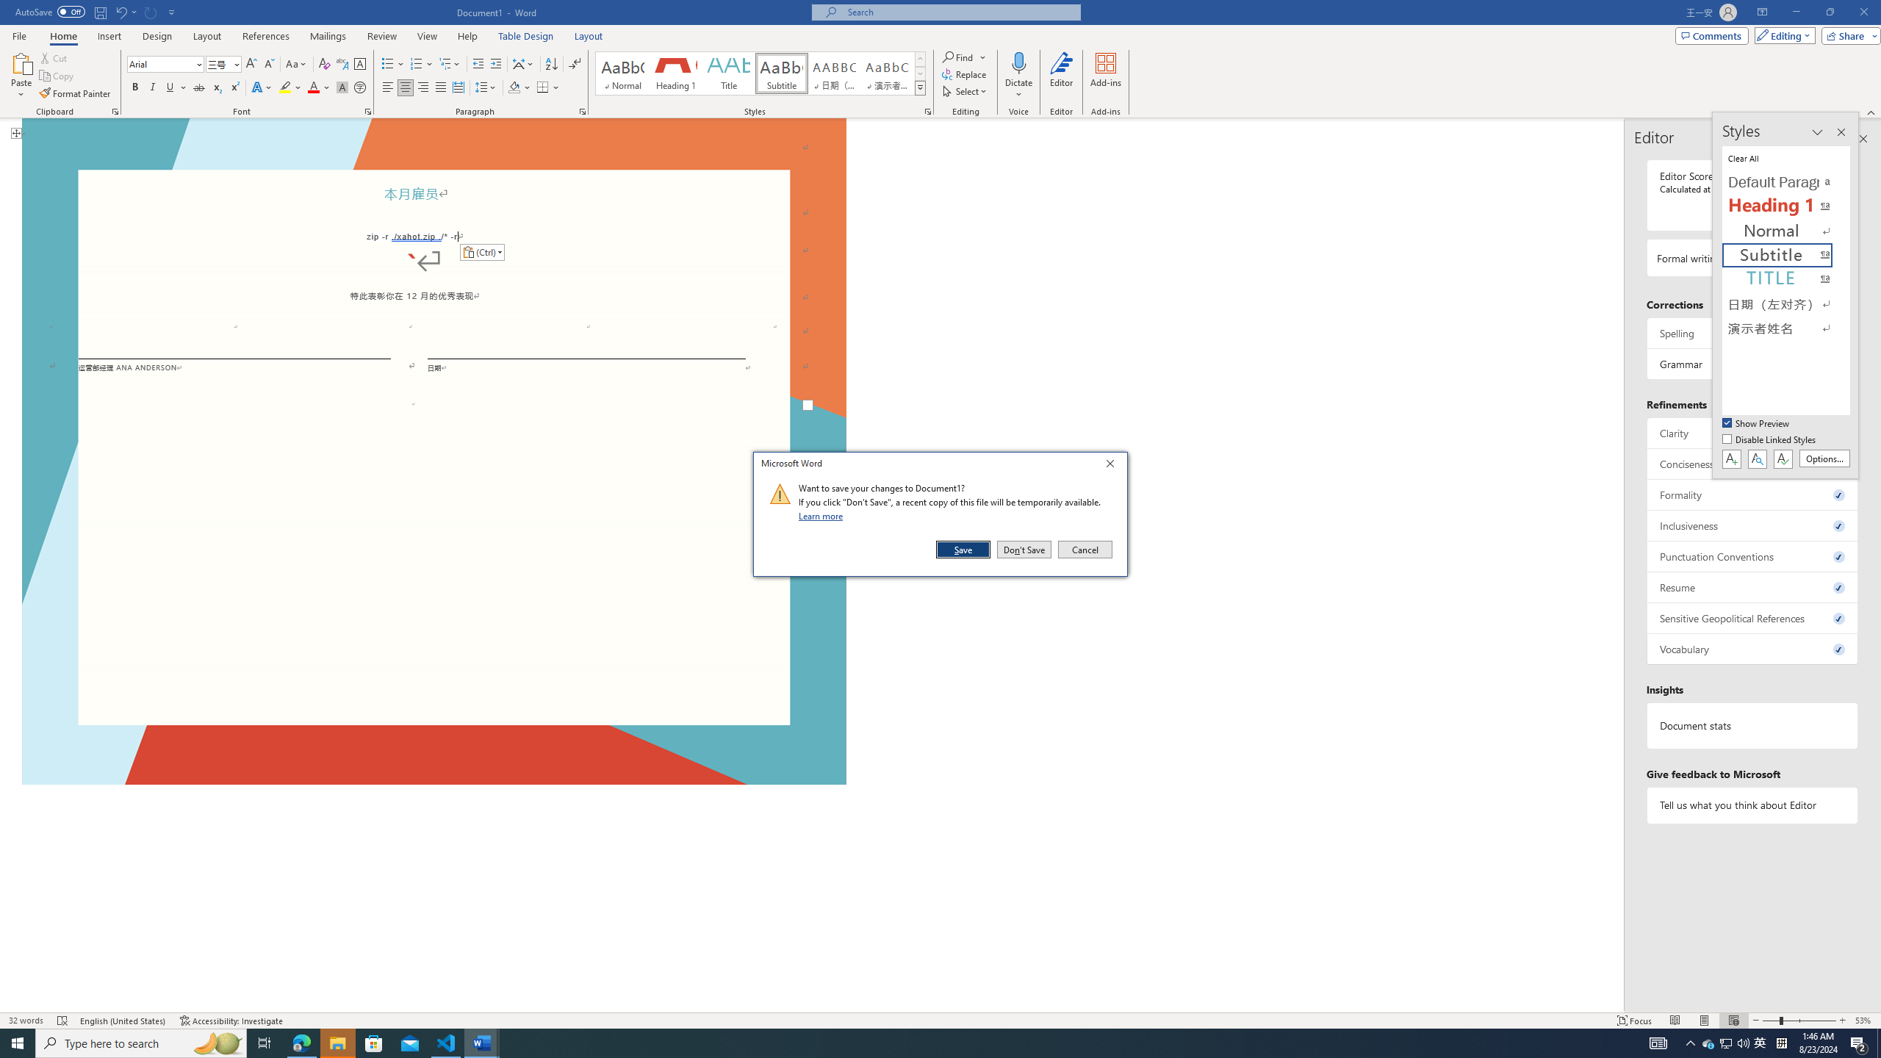  What do you see at coordinates (1753, 805) in the screenshot?
I see `Tell us what you think about Editor` at bounding box center [1753, 805].